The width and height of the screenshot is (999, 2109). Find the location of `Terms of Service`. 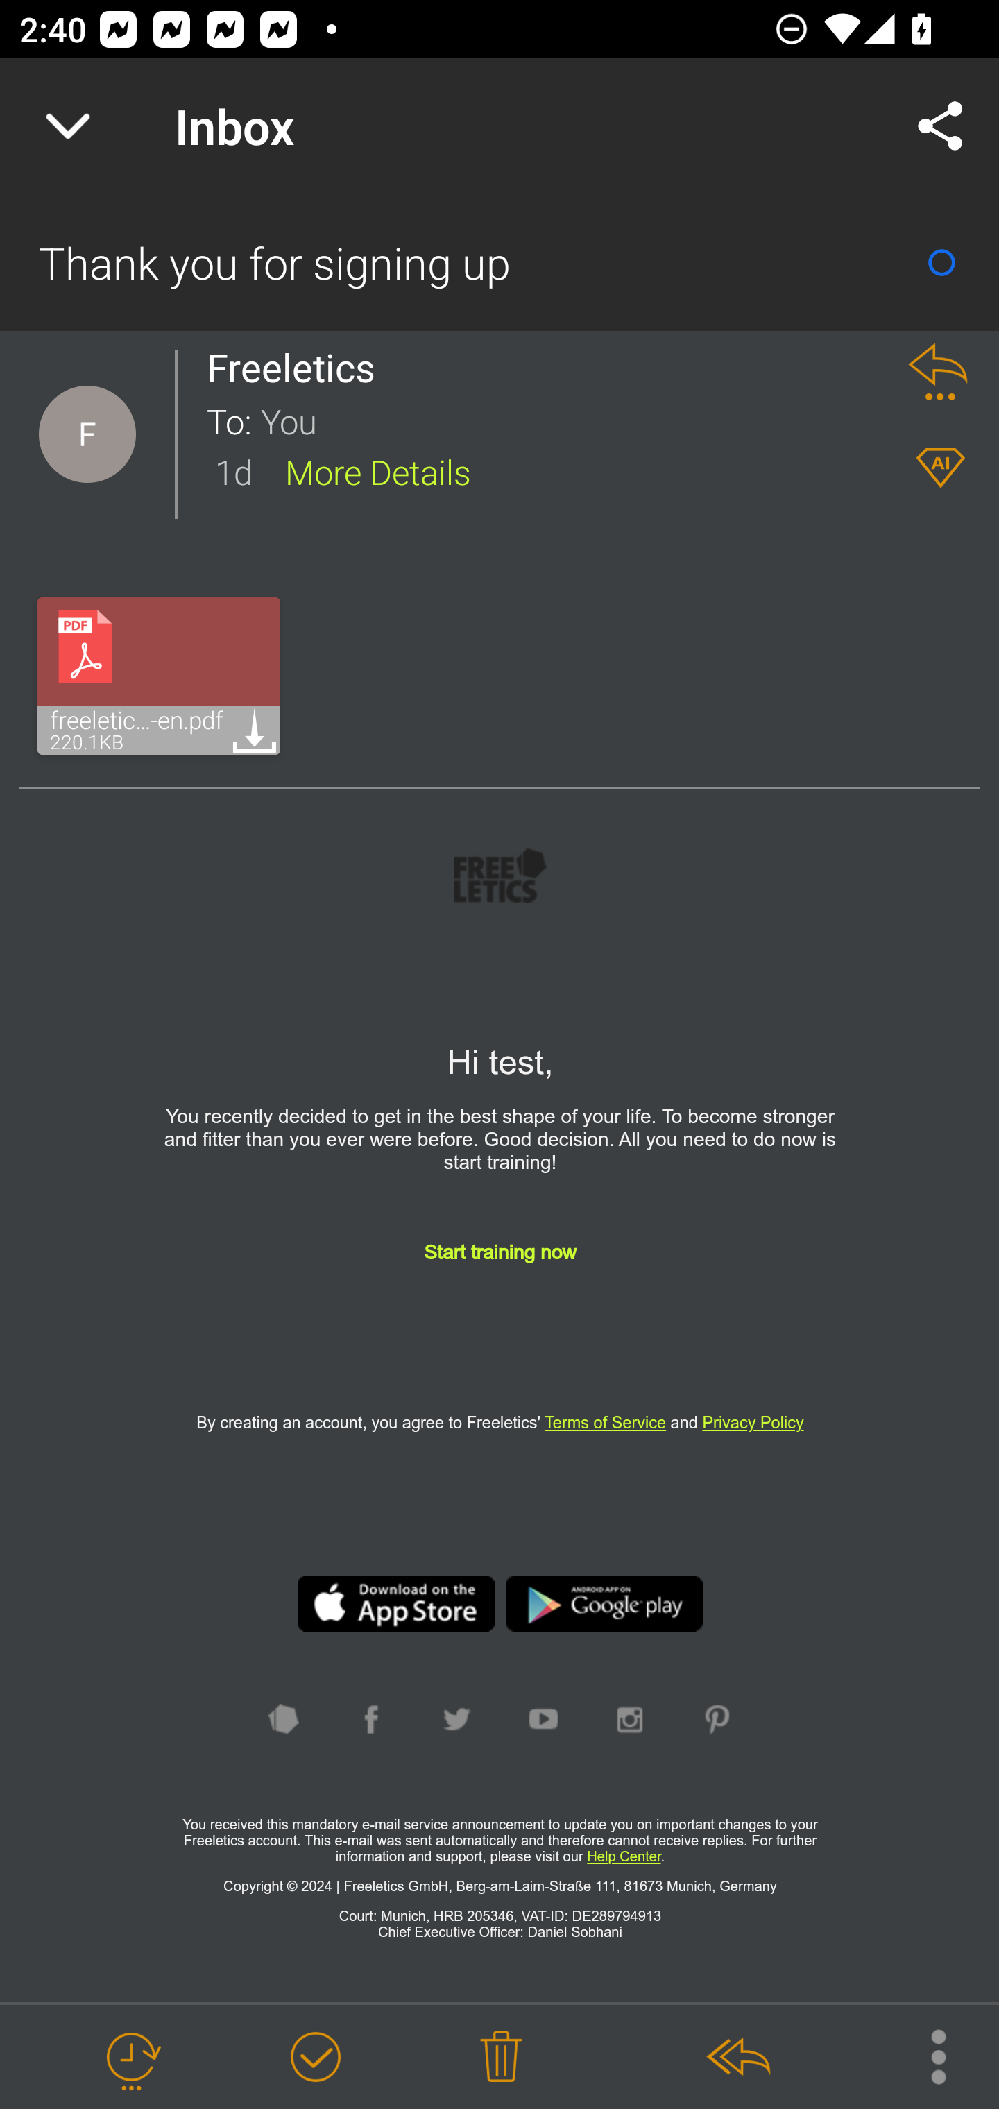

Terms of Service is located at coordinates (605, 1422).